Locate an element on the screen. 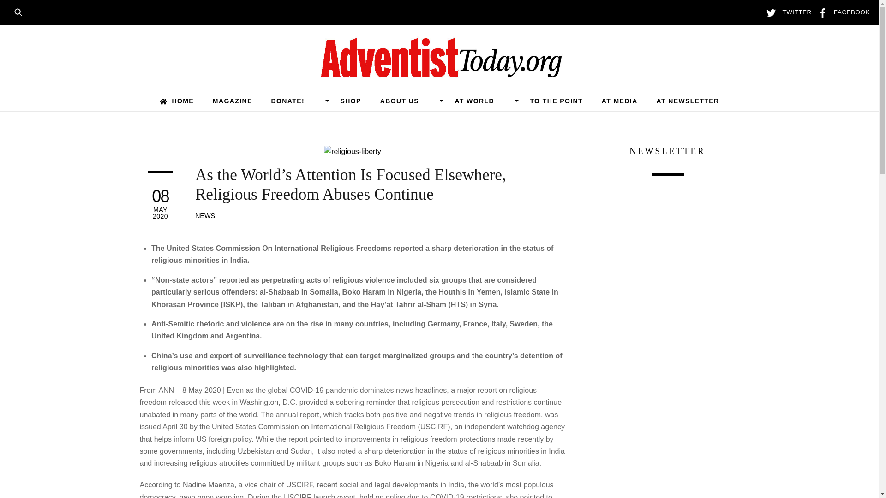  MAGAZINE is located at coordinates (232, 101).